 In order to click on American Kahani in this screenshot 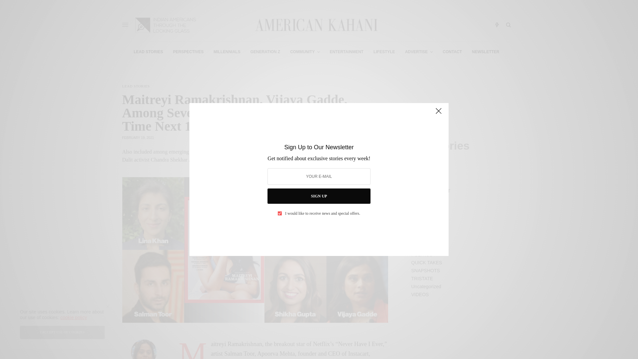, I will do `click(316, 25)`.